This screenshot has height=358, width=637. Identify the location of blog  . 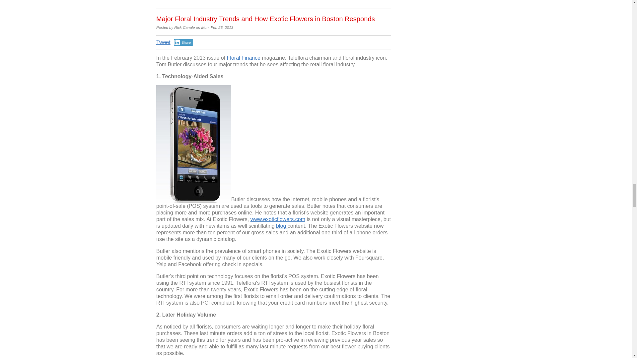
(282, 226).